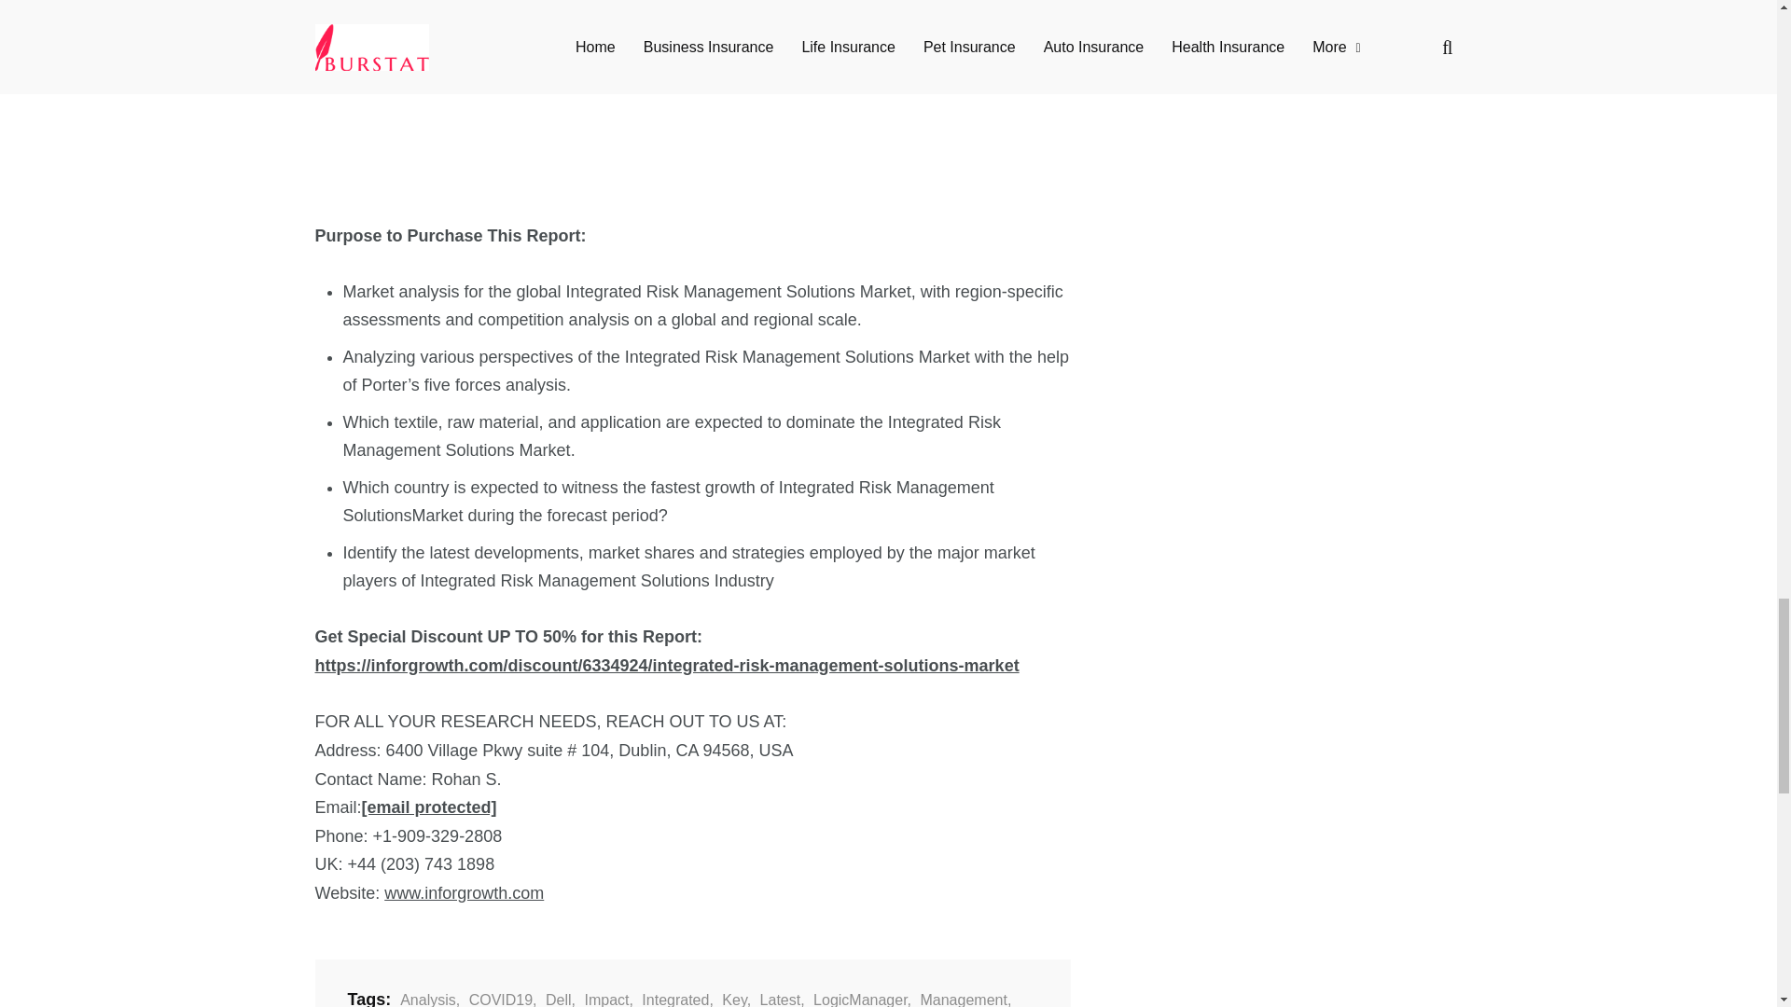 The height and width of the screenshot is (1007, 1791). What do you see at coordinates (731, 1000) in the screenshot?
I see `Key` at bounding box center [731, 1000].